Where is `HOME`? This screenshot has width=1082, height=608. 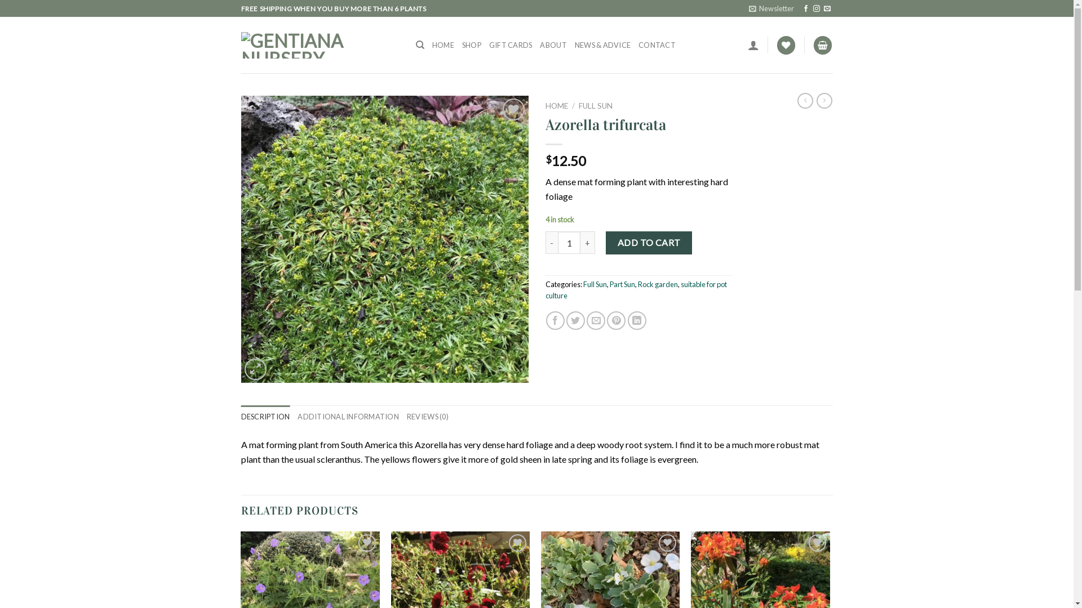 HOME is located at coordinates (557, 106).